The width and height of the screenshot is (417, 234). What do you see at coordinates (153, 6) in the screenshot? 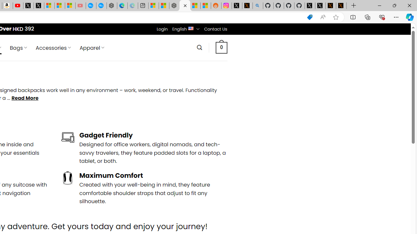
I see `Microsoft account | Microsoft Account Privacy Settings` at bounding box center [153, 6].